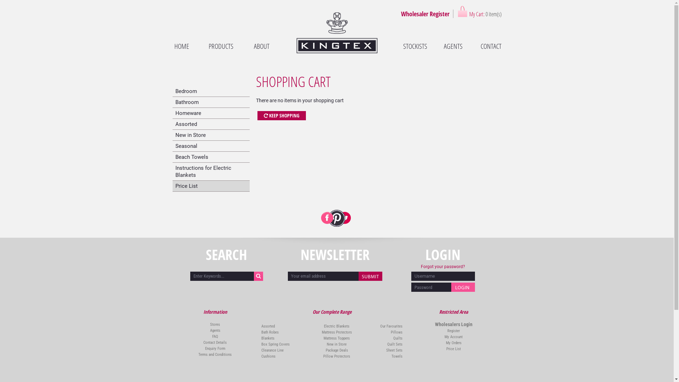 The width and height of the screenshot is (679, 382). What do you see at coordinates (211, 91) in the screenshot?
I see `Bedroom` at bounding box center [211, 91].